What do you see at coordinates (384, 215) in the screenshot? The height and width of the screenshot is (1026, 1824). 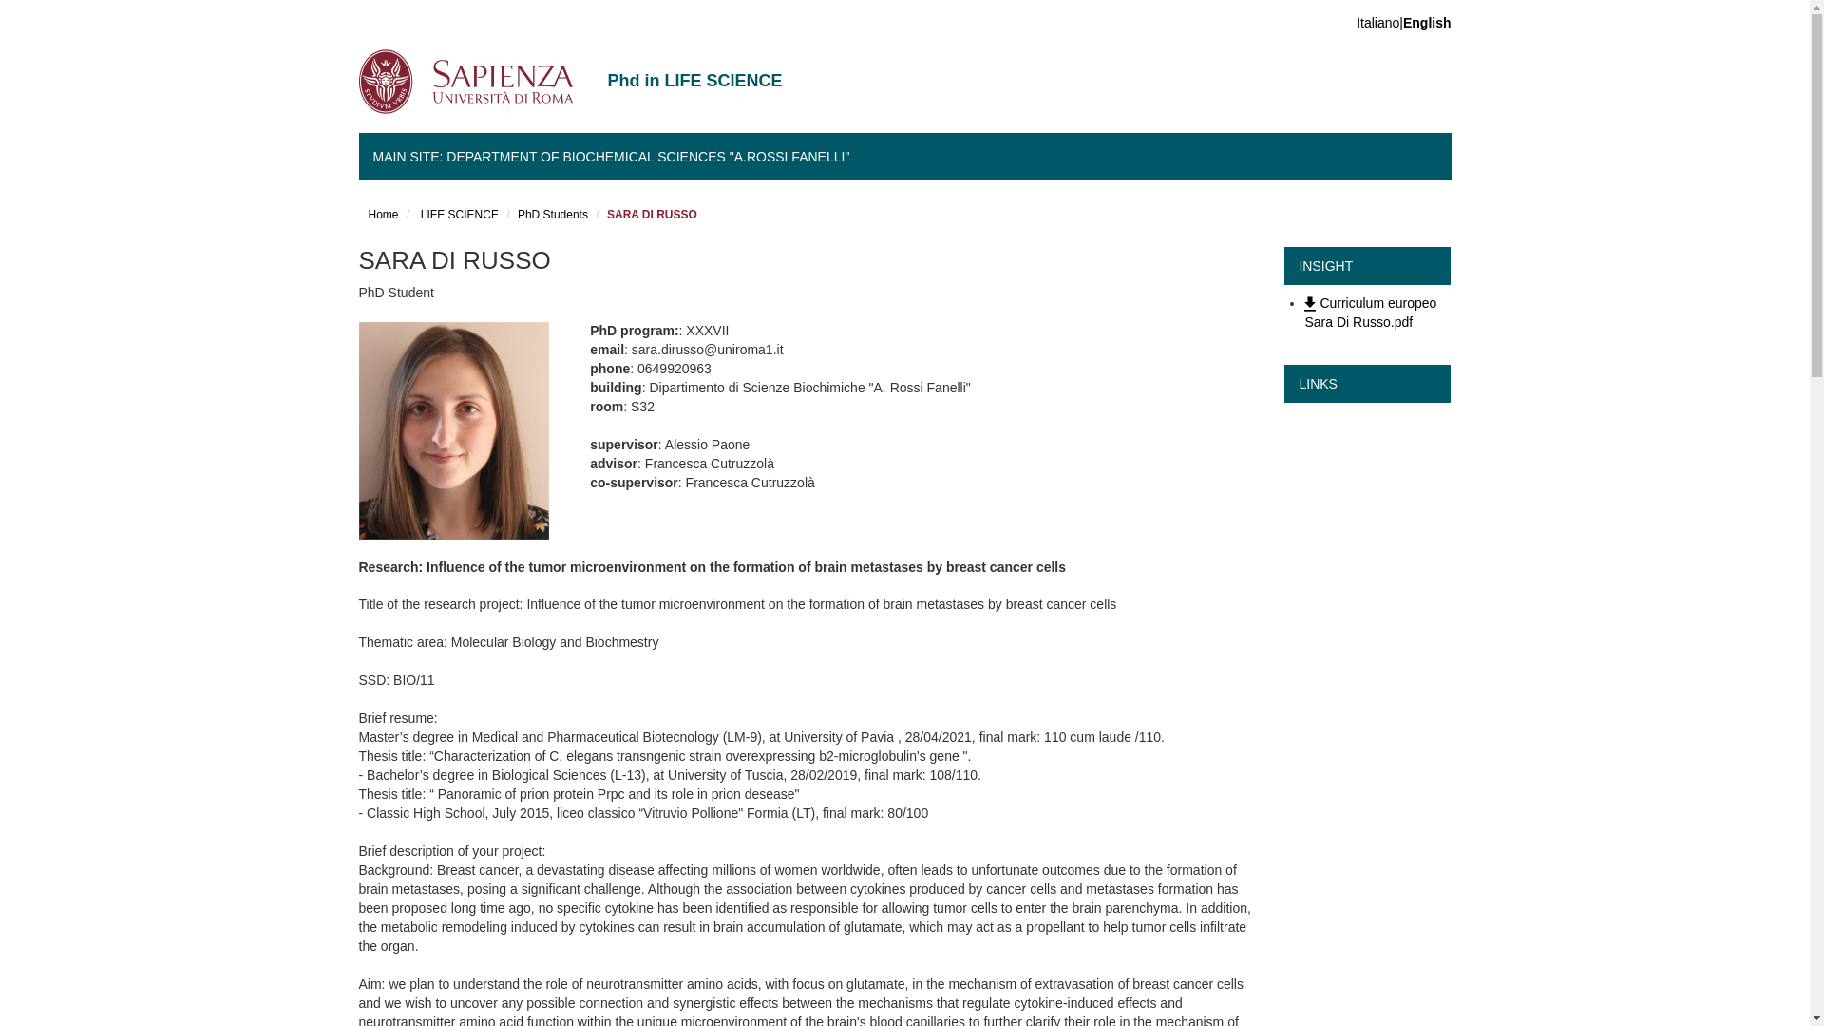 I see `Home` at bounding box center [384, 215].